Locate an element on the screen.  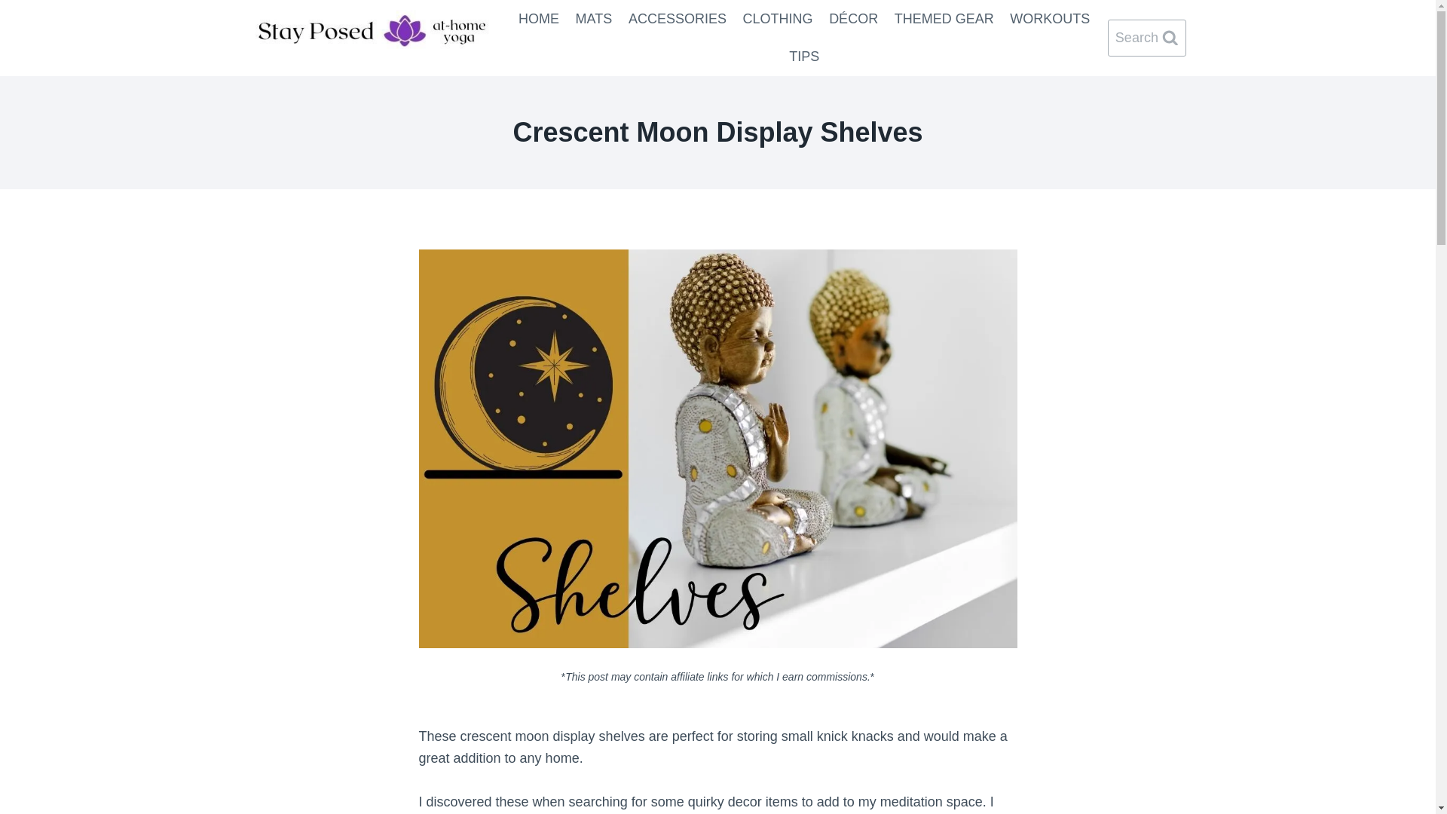
ACCESSORIES is located at coordinates (678, 18).